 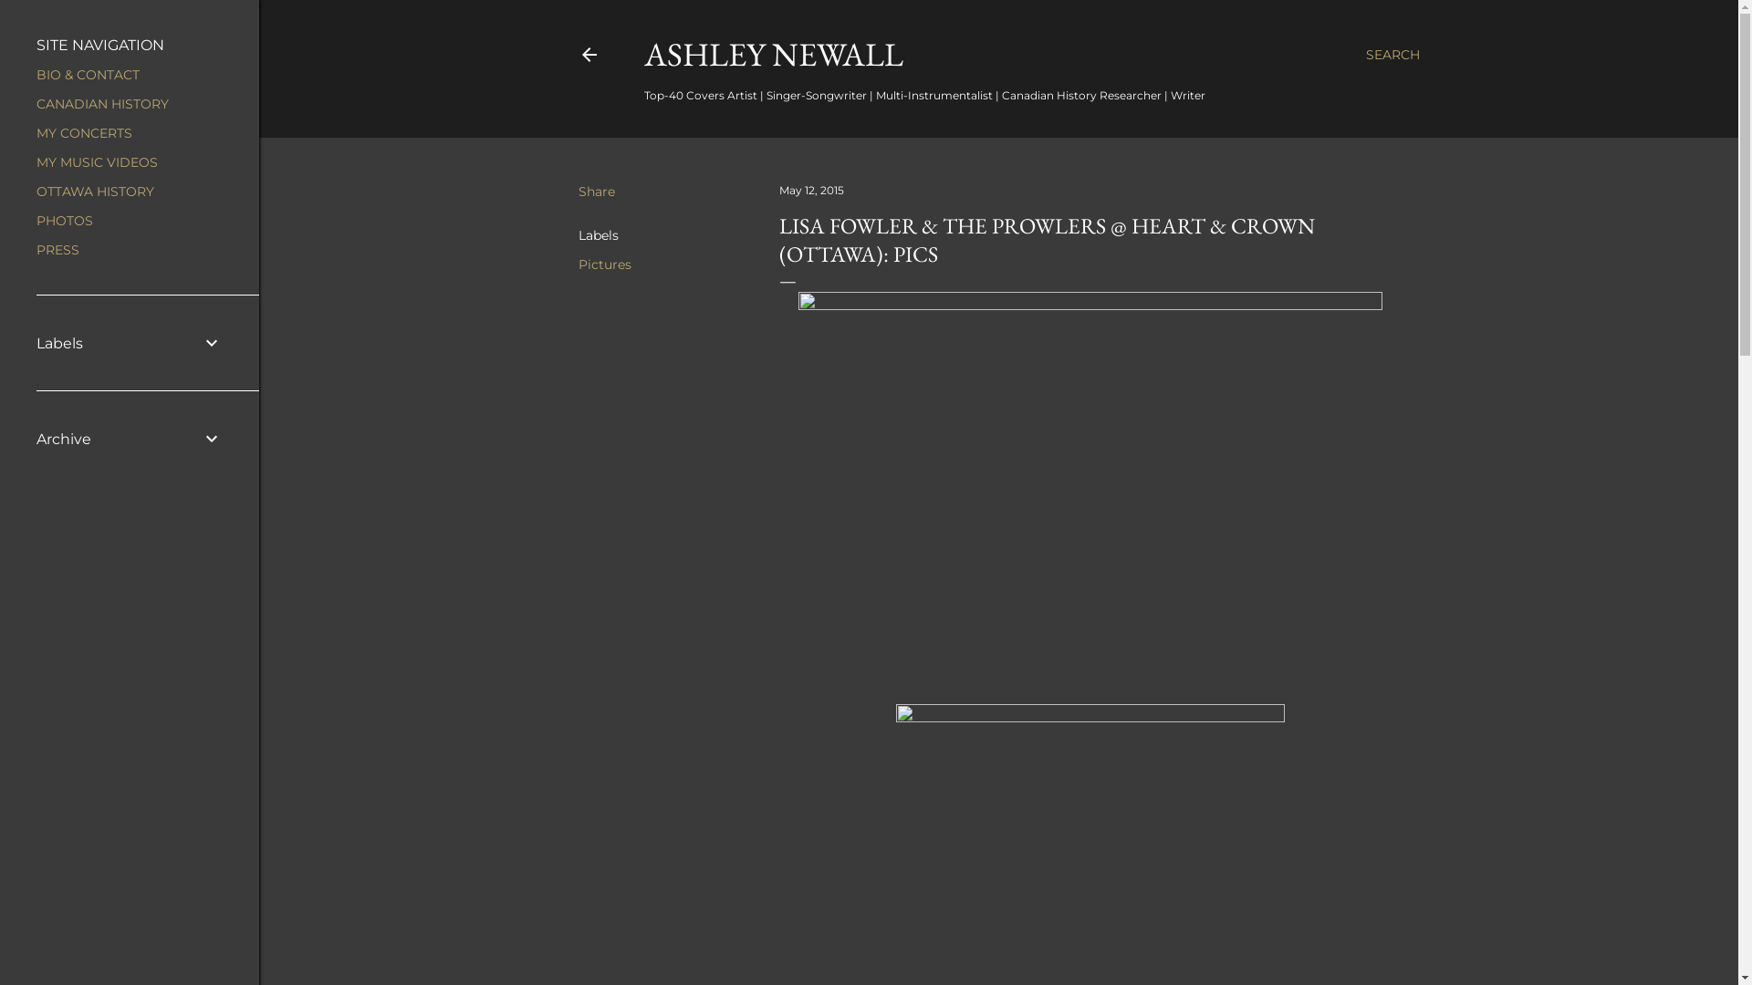 What do you see at coordinates (1392, 55) in the screenshot?
I see `SEARCH` at bounding box center [1392, 55].